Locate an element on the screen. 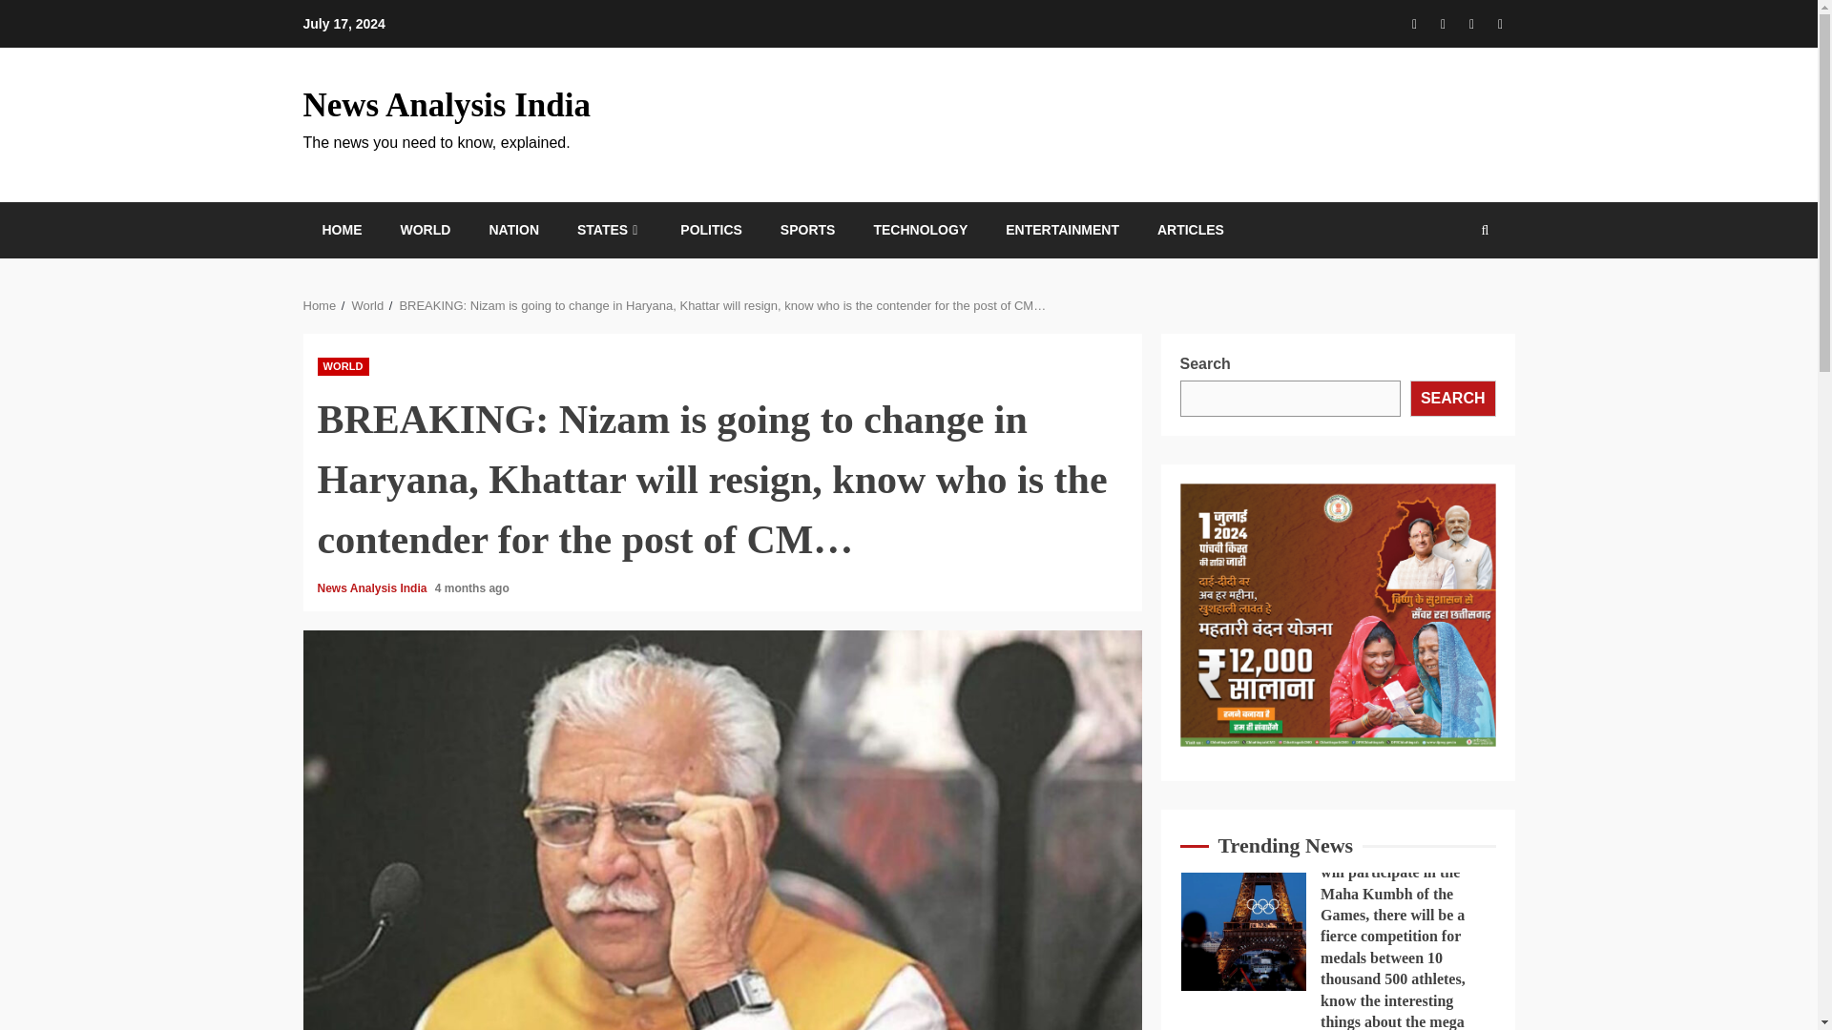 The width and height of the screenshot is (1832, 1030). TECHNOLOGY is located at coordinates (920, 230).